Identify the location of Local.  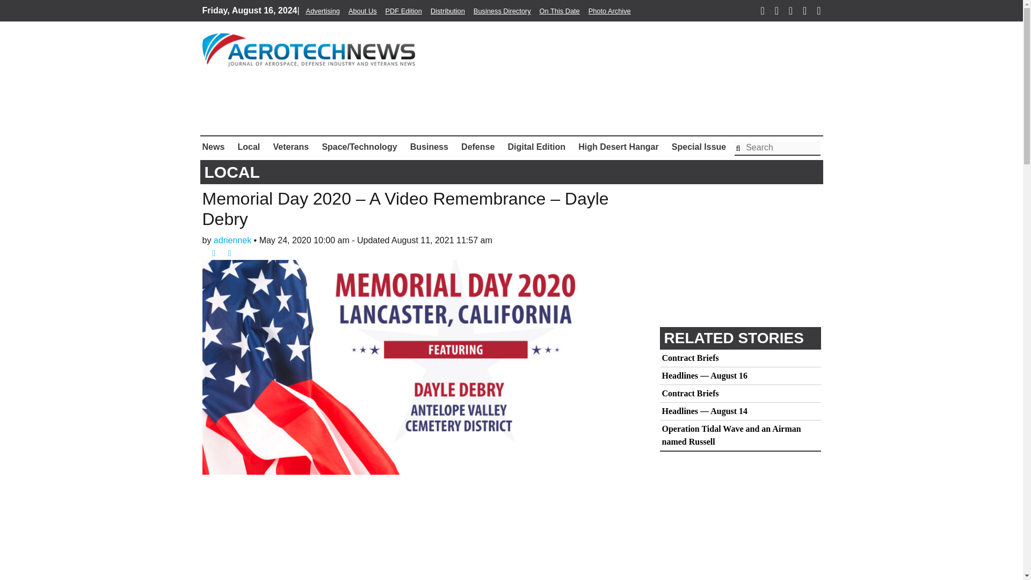
(248, 147).